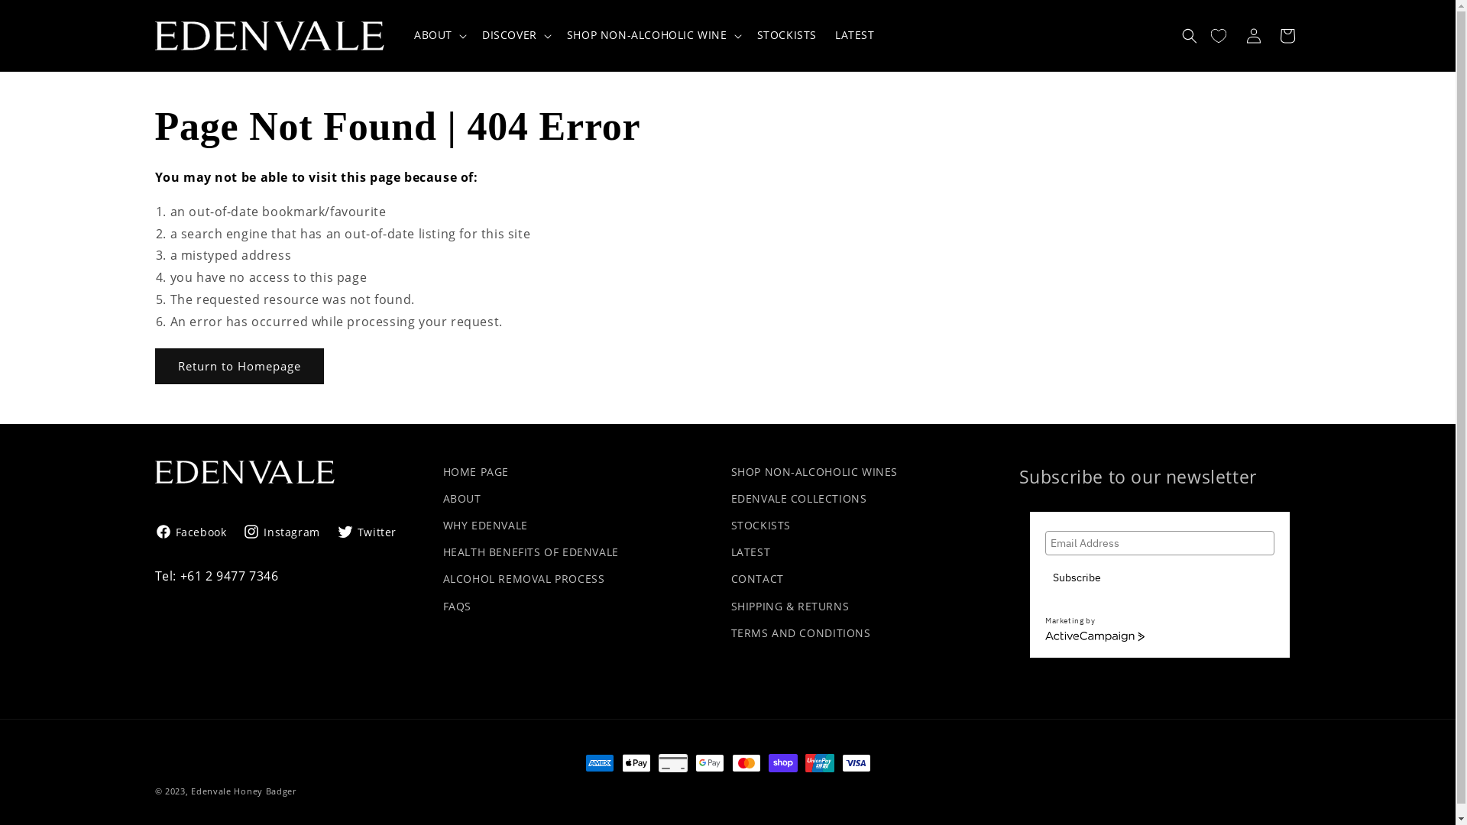 The width and height of the screenshot is (1467, 825). What do you see at coordinates (855, 35) in the screenshot?
I see `LATEST` at bounding box center [855, 35].